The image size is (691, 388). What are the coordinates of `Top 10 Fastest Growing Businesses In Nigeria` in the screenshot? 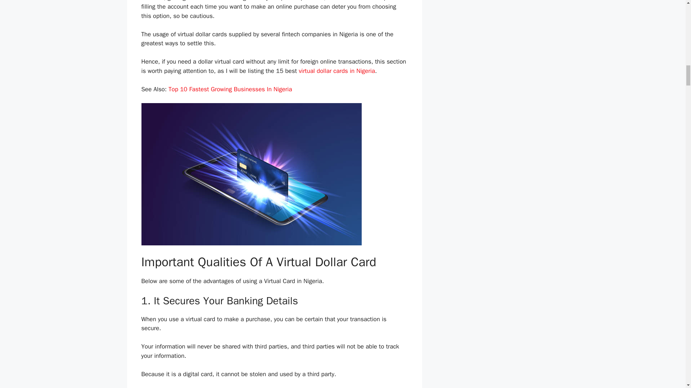 It's located at (230, 89).